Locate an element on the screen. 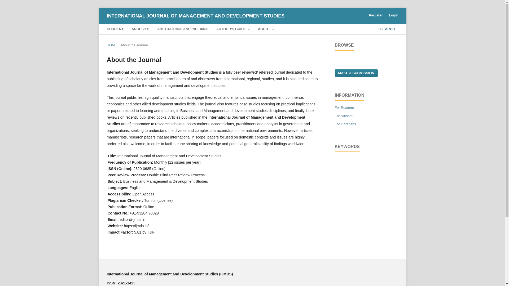 This screenshot has width=509, height=286. SEARCH is located at coordinates (386, 30).